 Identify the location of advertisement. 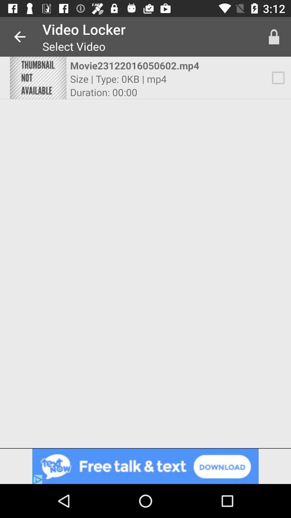
(145, 466).